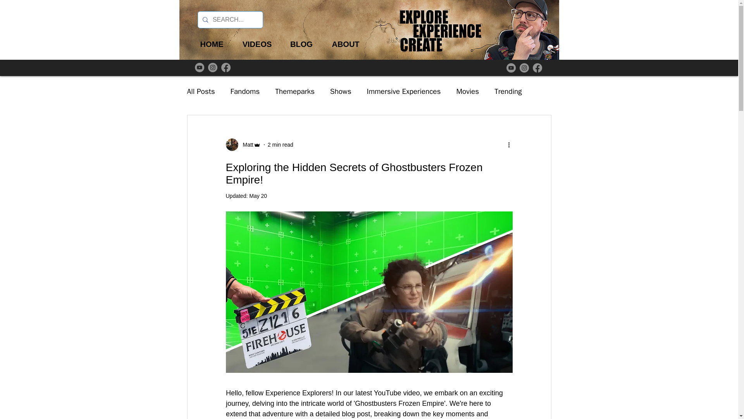 This screenshot has width=744, height=419. What do you see at coordinates (508, 92) in the screenshot?
I see `Trending` at bounding box center [508, 92].